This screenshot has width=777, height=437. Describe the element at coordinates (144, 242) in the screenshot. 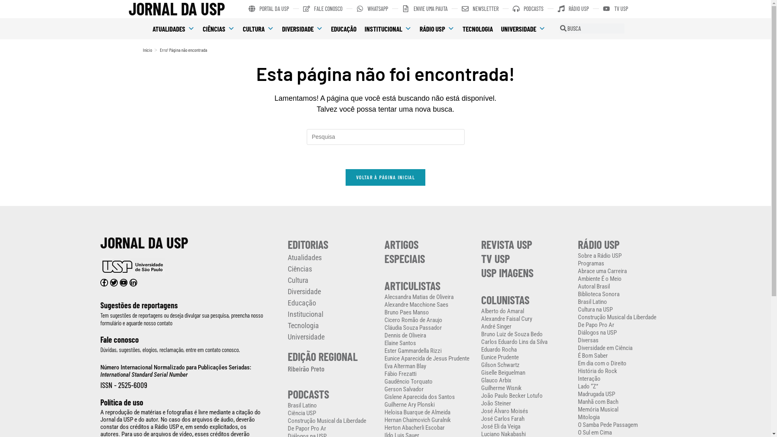

I see `JORNAL DA USP` at that location.